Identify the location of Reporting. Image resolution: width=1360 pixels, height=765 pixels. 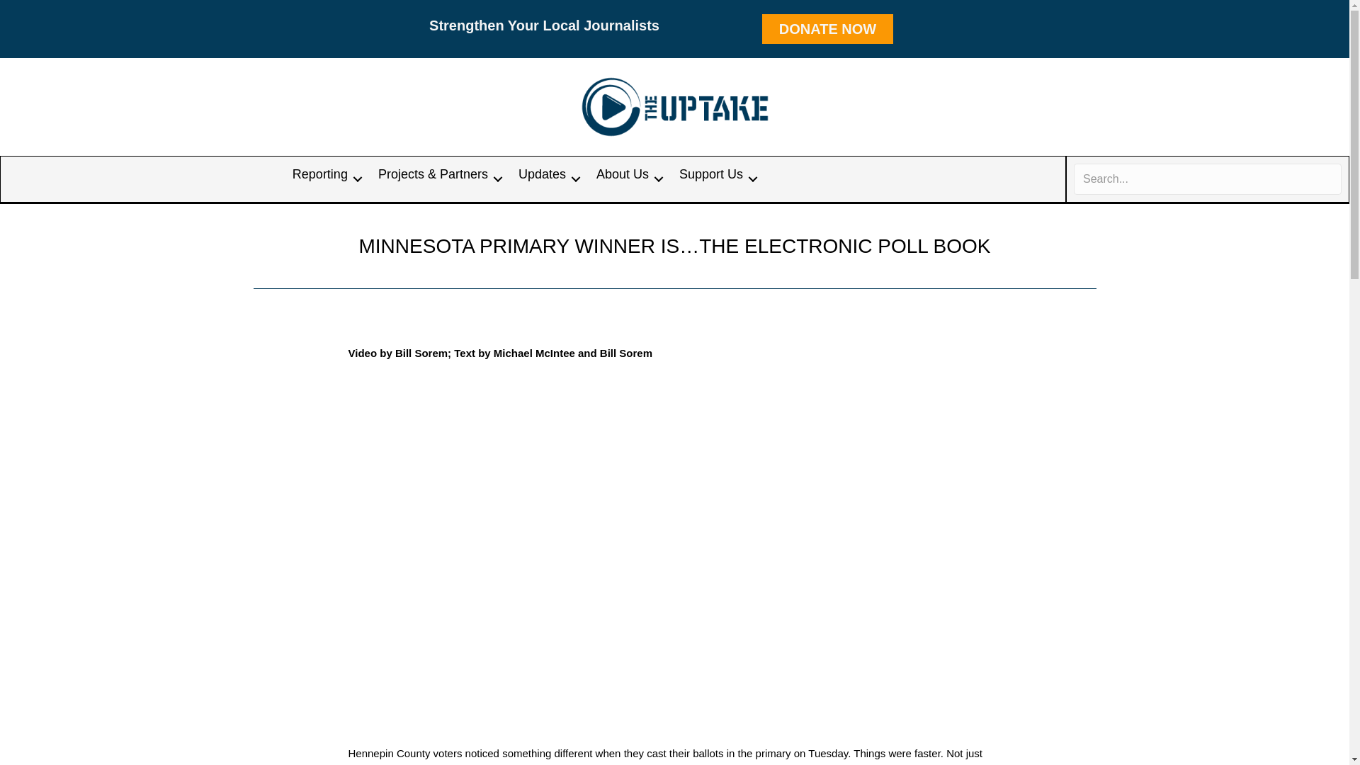
(324, 178).